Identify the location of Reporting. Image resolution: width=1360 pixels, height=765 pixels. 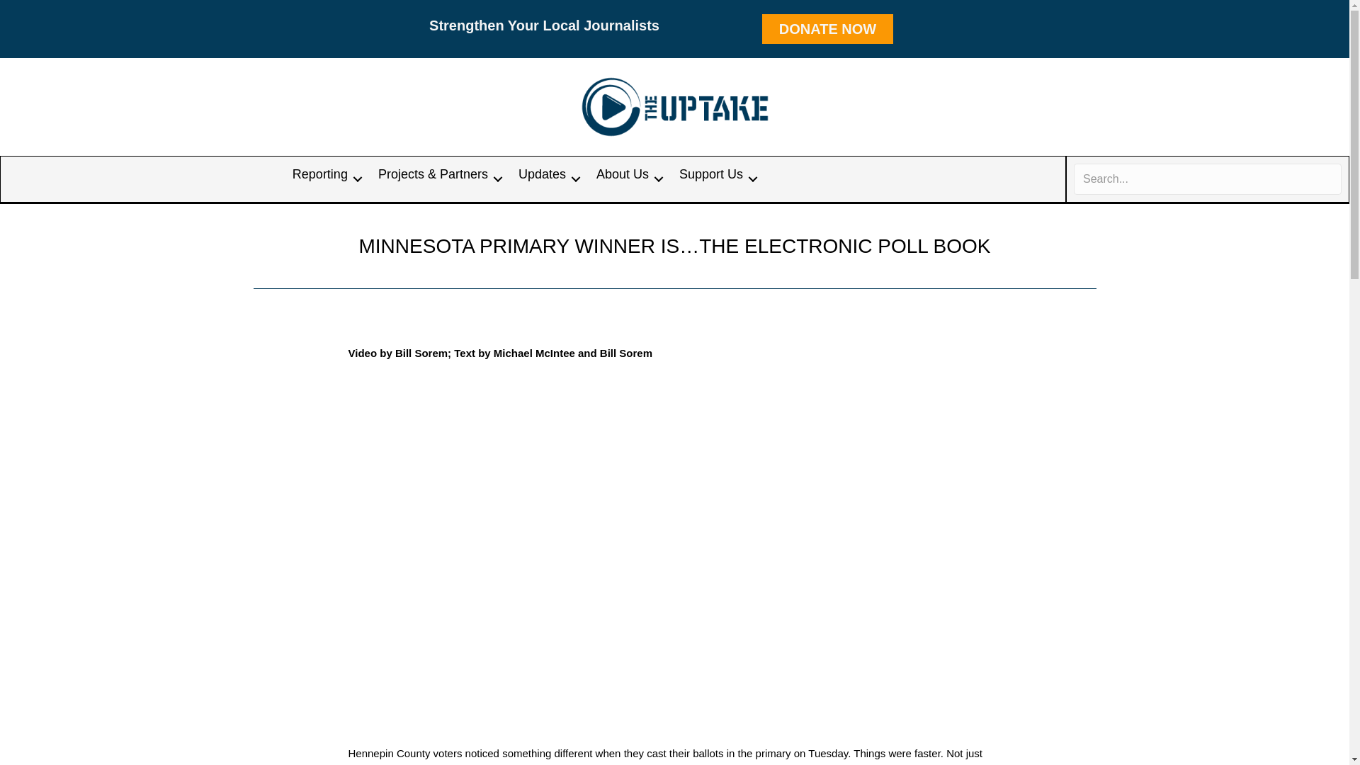
(324, 178).